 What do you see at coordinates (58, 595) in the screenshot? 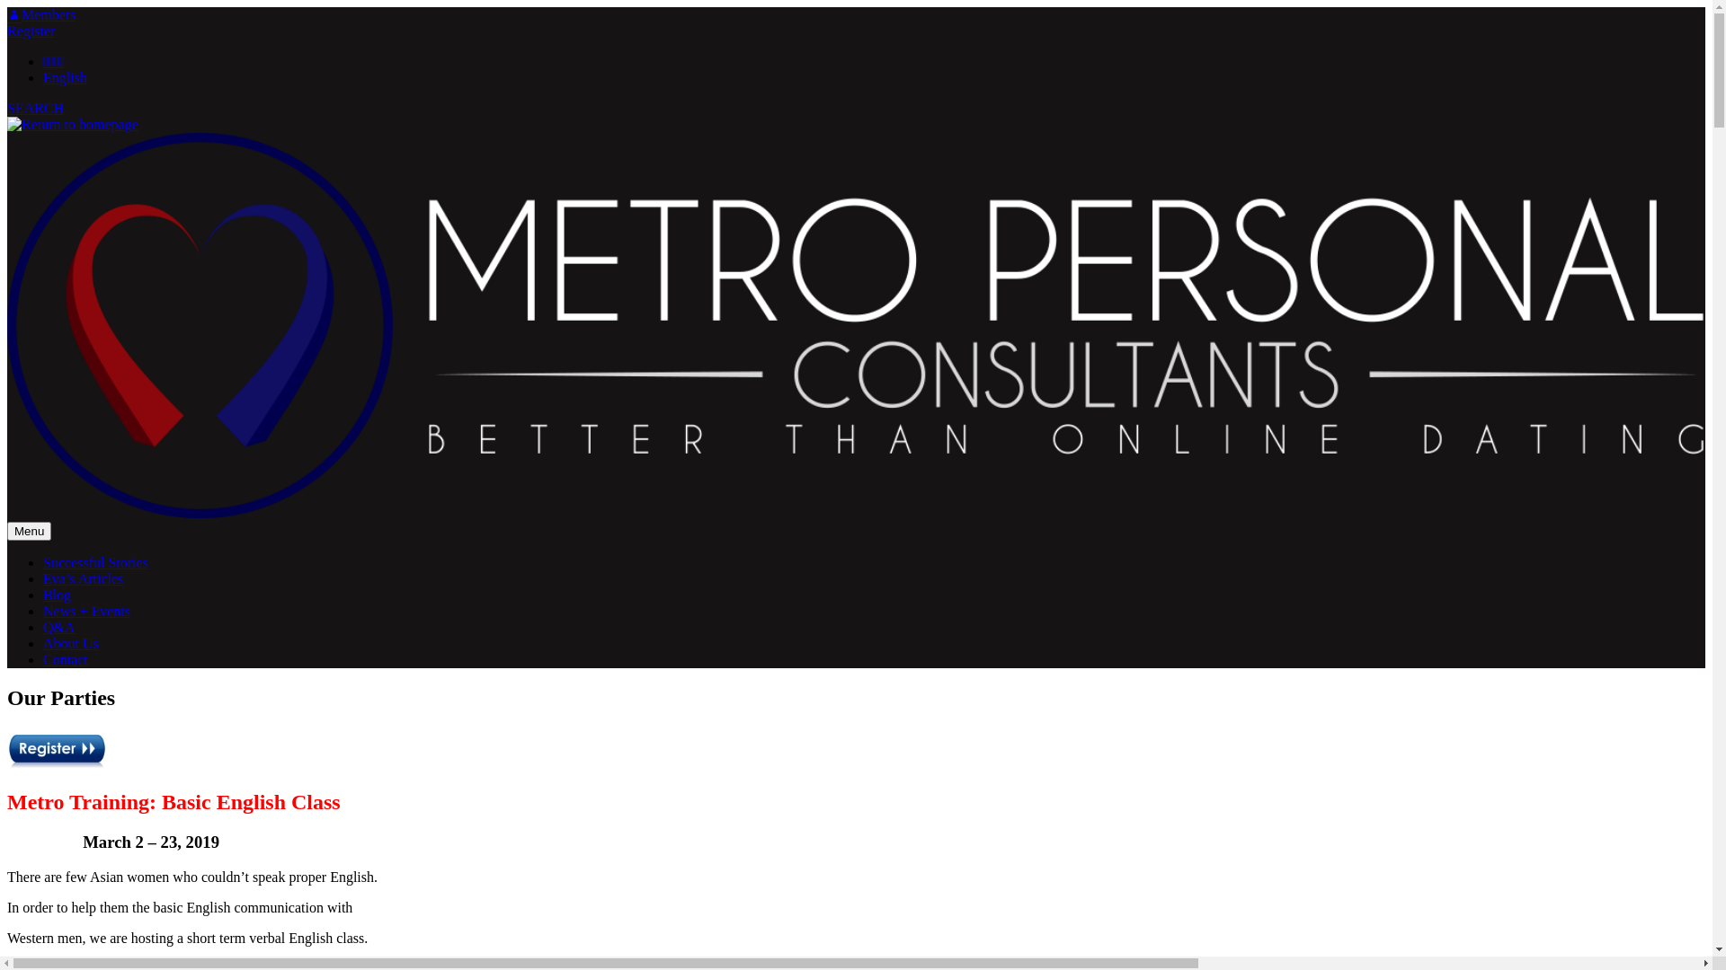
I see `Blog` at bounding box center [58, 595].